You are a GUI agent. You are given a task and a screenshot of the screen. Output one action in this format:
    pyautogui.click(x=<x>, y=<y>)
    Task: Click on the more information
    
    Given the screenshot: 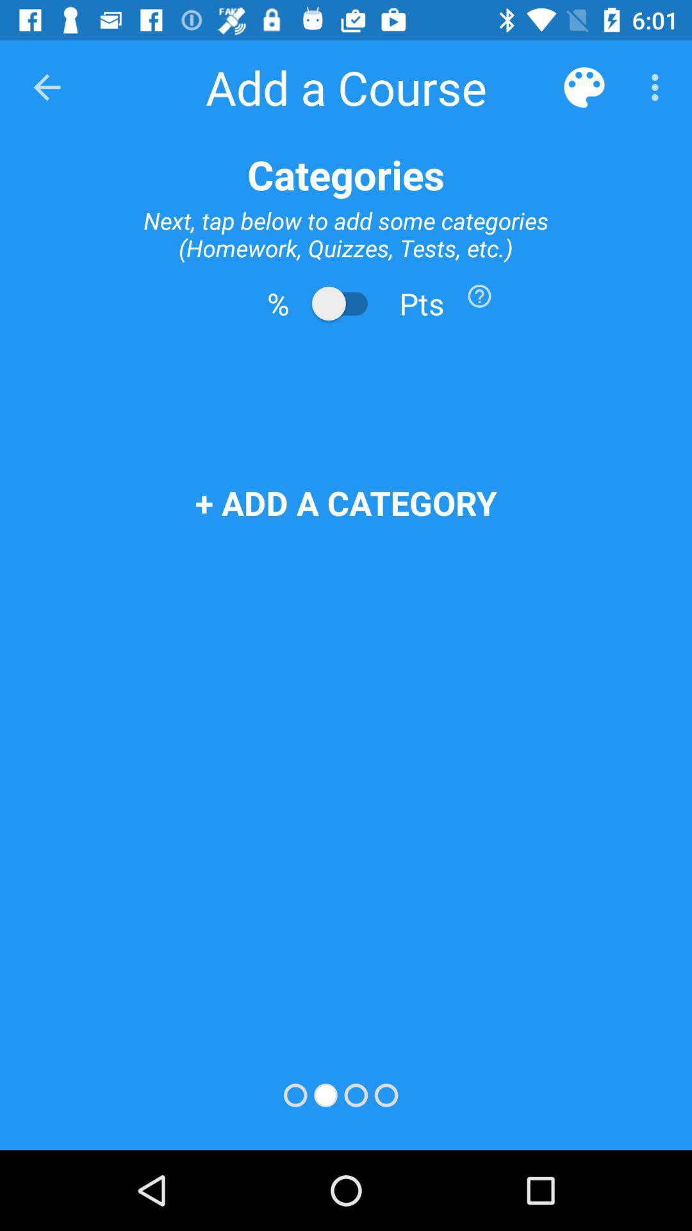 What is the action you would take?
    pyautogui.click(x=479, y=296)
    